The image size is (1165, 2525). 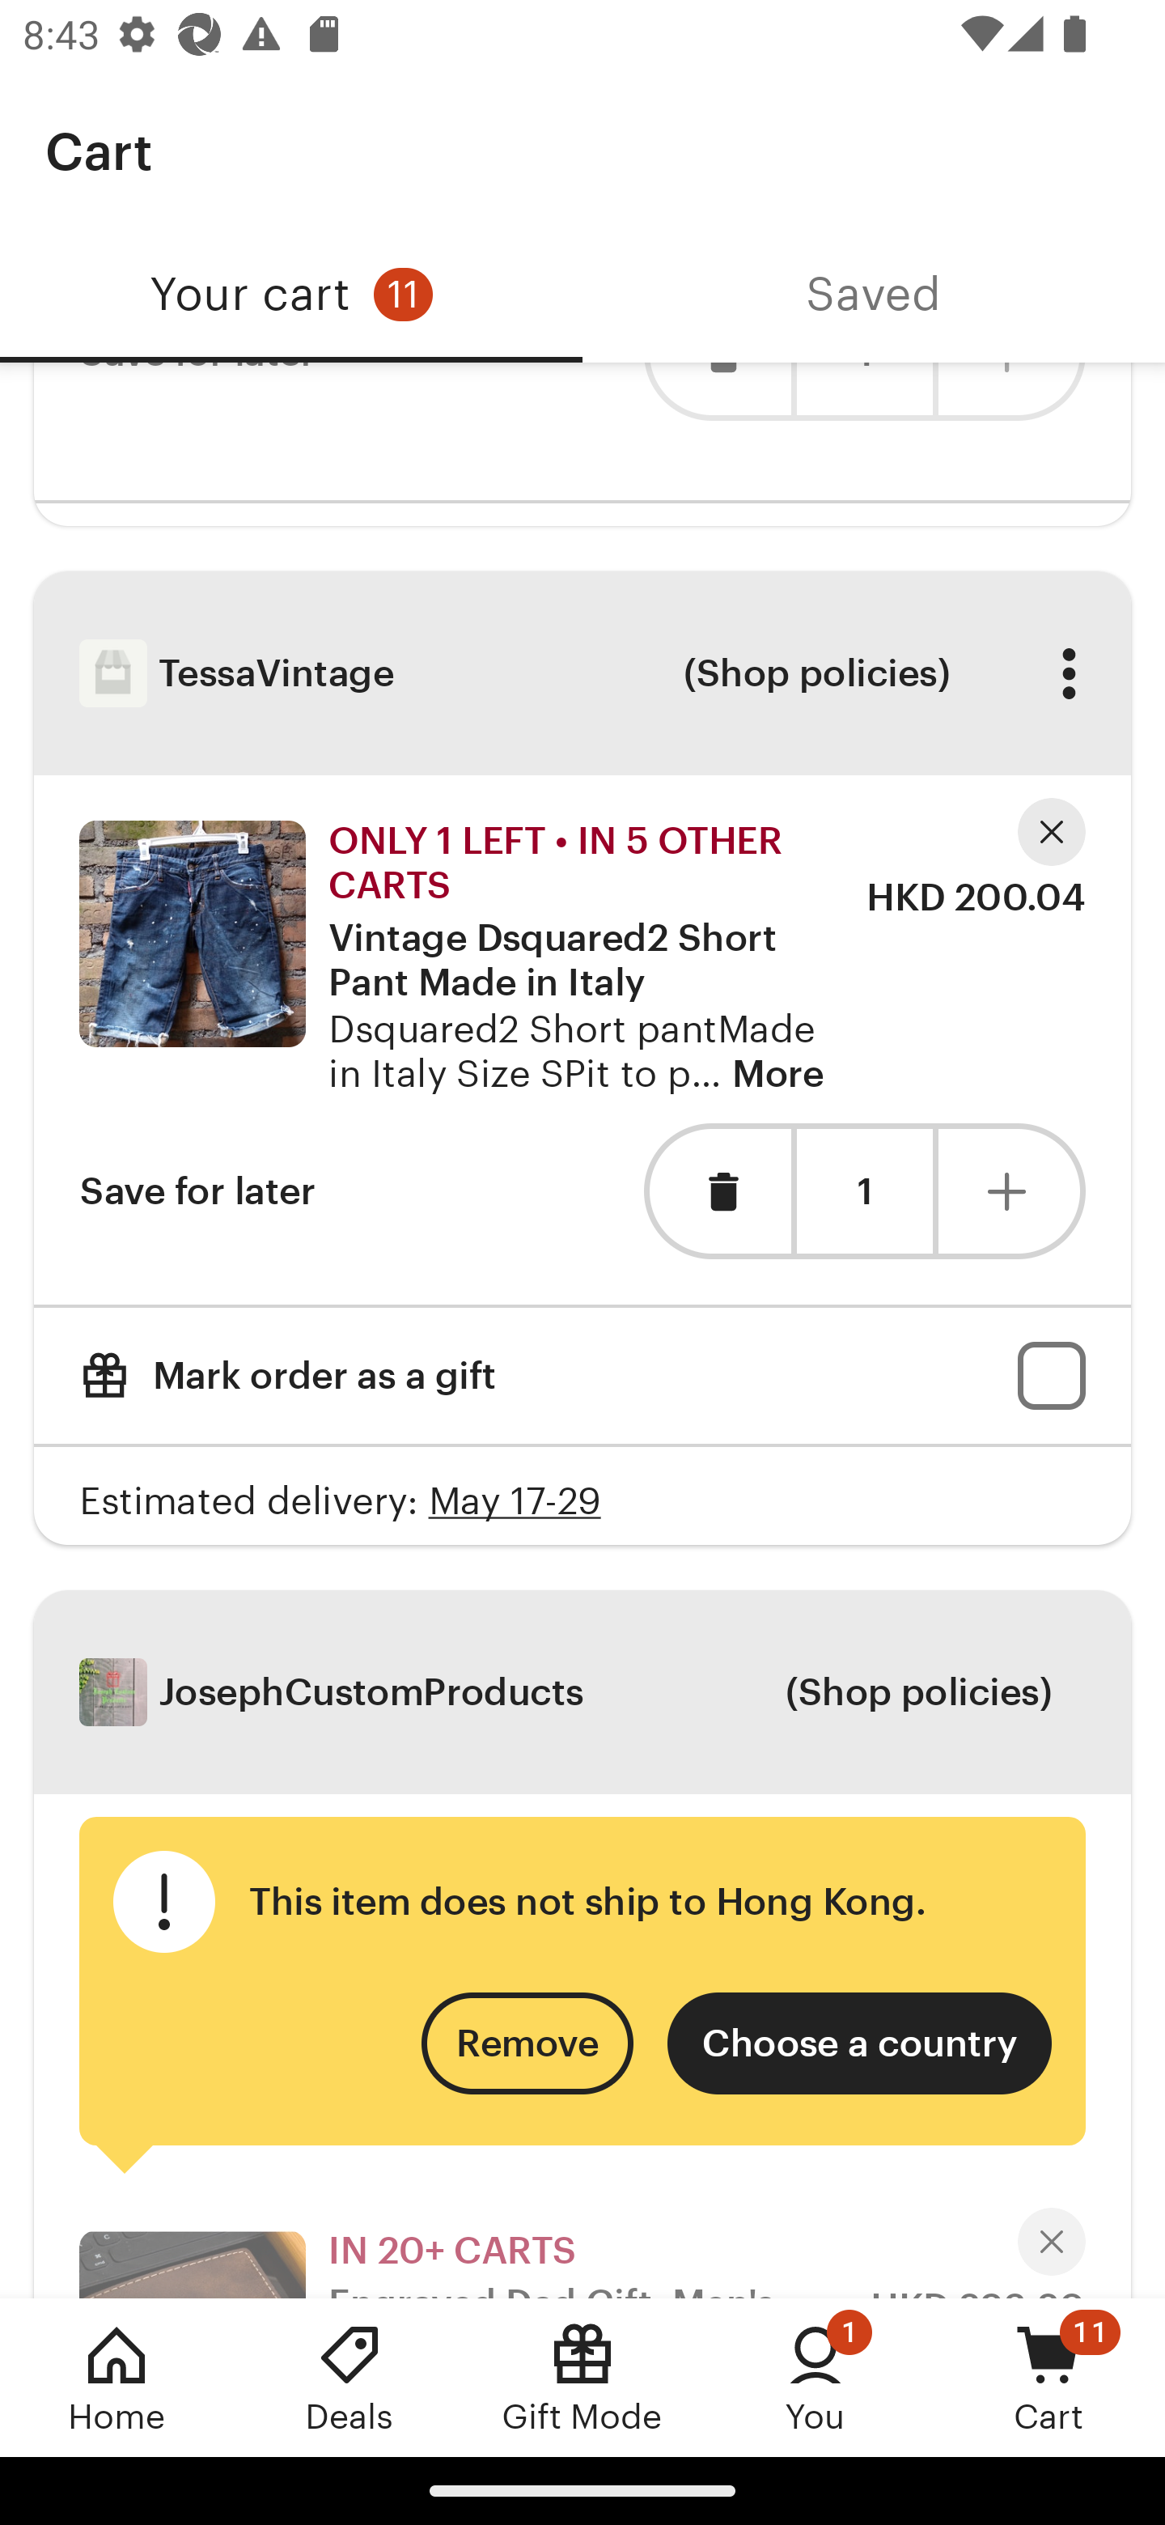 What do you see at coordinates (859, 2043) in the screenshot?
I see `Choose a country` at bounding box center [859, 2043].